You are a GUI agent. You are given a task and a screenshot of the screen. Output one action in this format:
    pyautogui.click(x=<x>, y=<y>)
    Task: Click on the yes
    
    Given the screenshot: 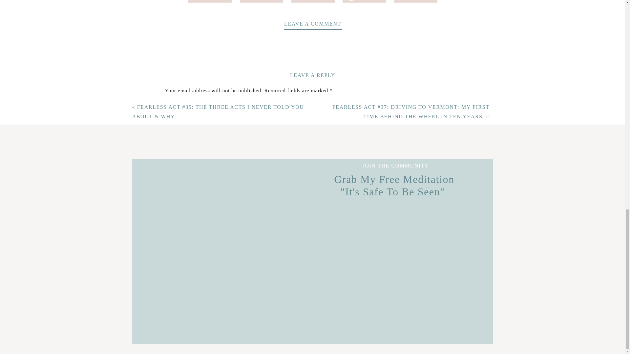 What is the action you would take?
    pyautogui.click(x=168, y=267)
    